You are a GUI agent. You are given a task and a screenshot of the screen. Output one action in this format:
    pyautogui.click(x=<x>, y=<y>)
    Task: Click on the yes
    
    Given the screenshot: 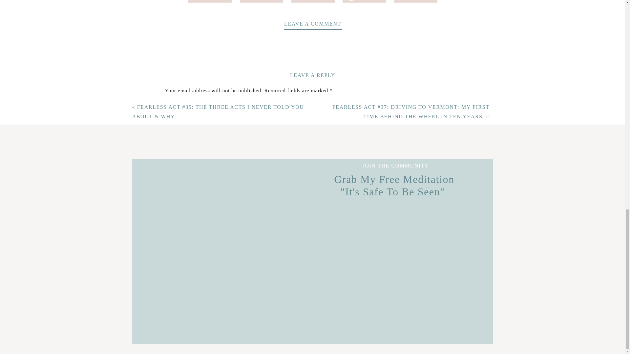 What is the action you would take?
    pyautogui.click(x=168, y=267)
    